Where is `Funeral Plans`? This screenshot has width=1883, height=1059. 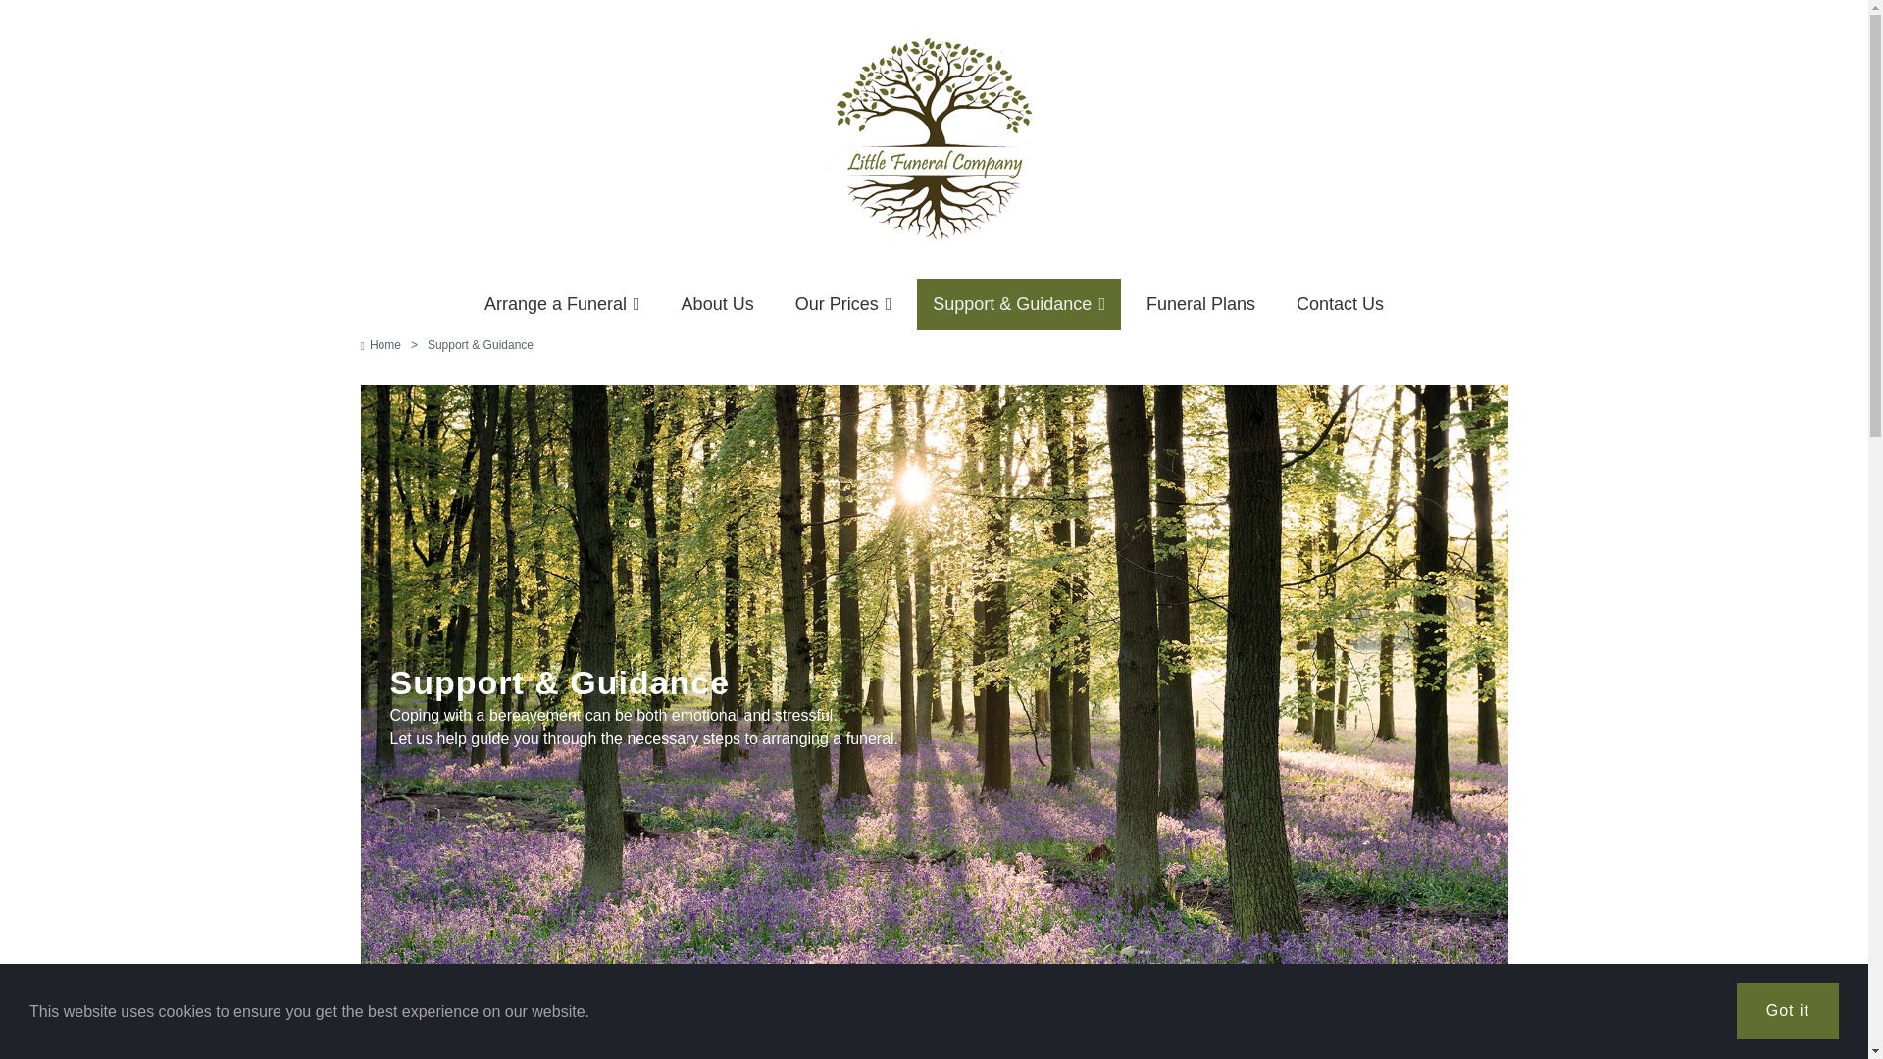
Funeral Plans is located at coordinates (1200, 304).